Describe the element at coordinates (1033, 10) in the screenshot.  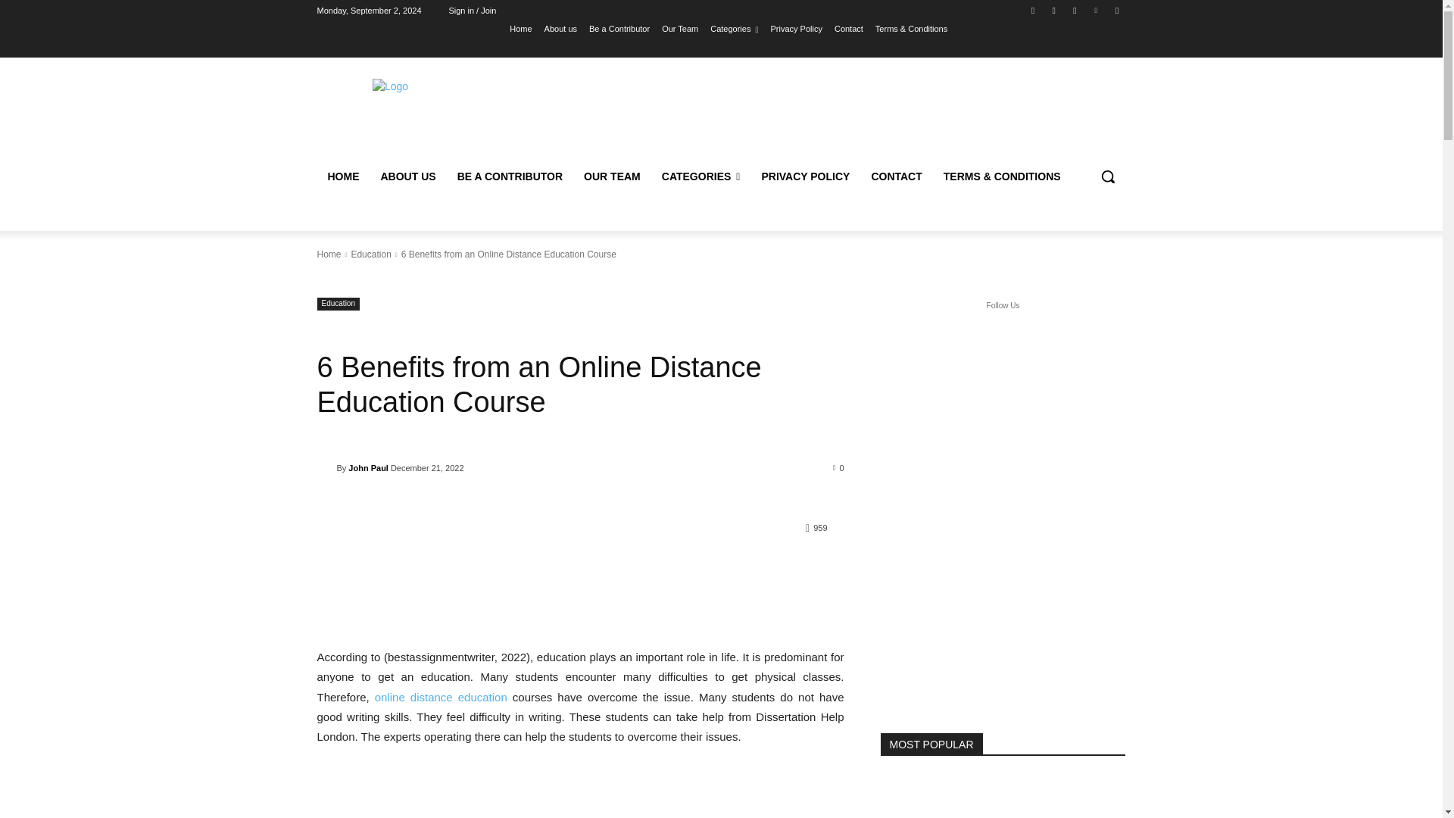
I see `Facebook` at that location.